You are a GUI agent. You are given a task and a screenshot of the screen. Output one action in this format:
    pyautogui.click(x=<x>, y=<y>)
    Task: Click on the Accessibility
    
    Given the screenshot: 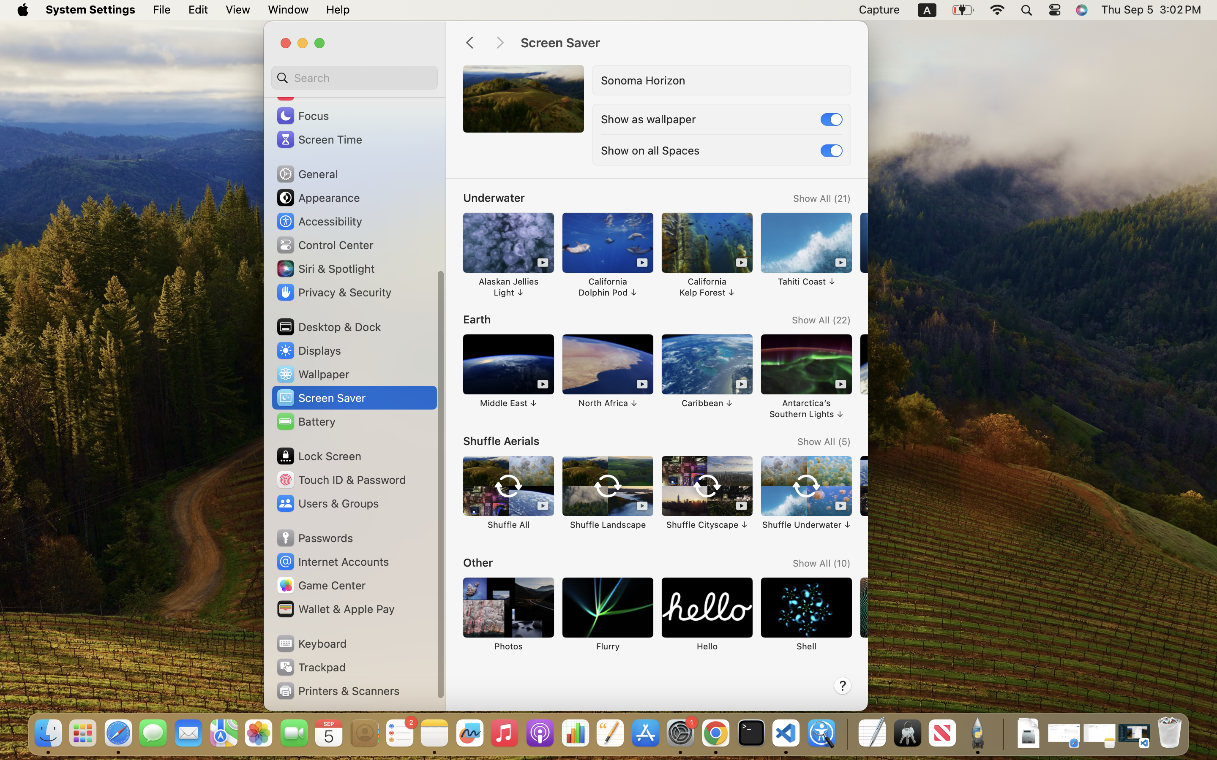 What is the action you would take?
    pyautogui.click(x=319, y=221)
    